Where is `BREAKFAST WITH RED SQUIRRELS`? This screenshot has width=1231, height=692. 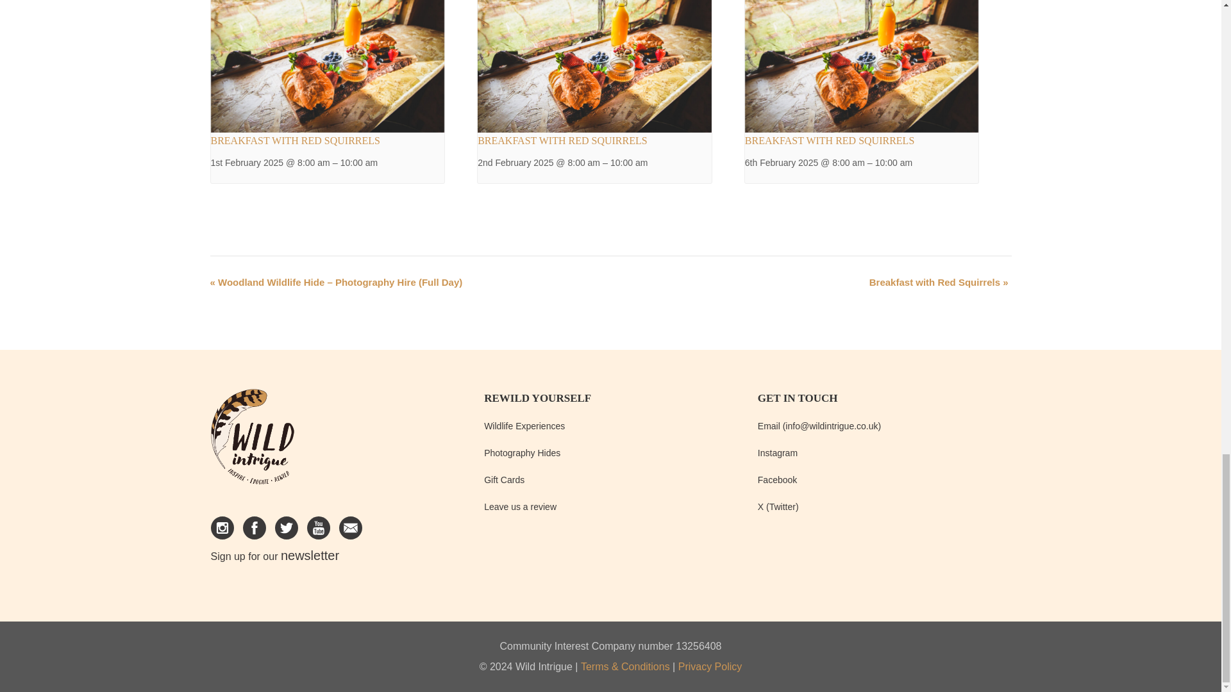
BREAKFAST WITH RED SQUIRRELS is located at coordinates (830, 140).